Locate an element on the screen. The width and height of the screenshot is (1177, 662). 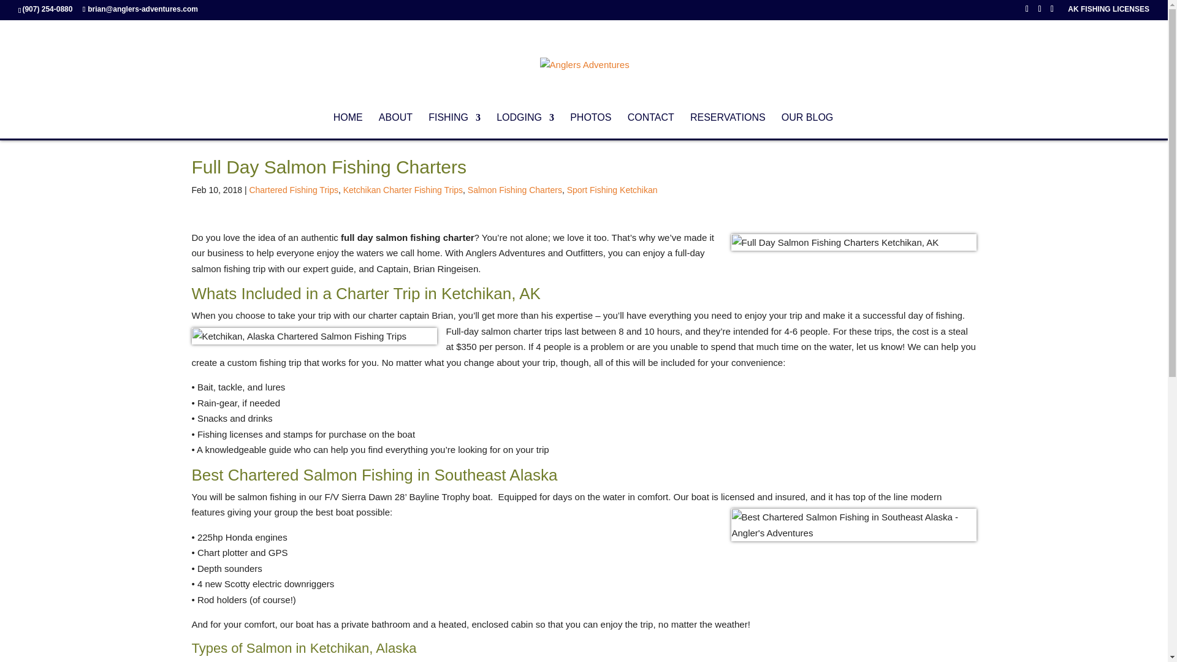
Chartered Fishing Trips is located at coordinates (293, 190).